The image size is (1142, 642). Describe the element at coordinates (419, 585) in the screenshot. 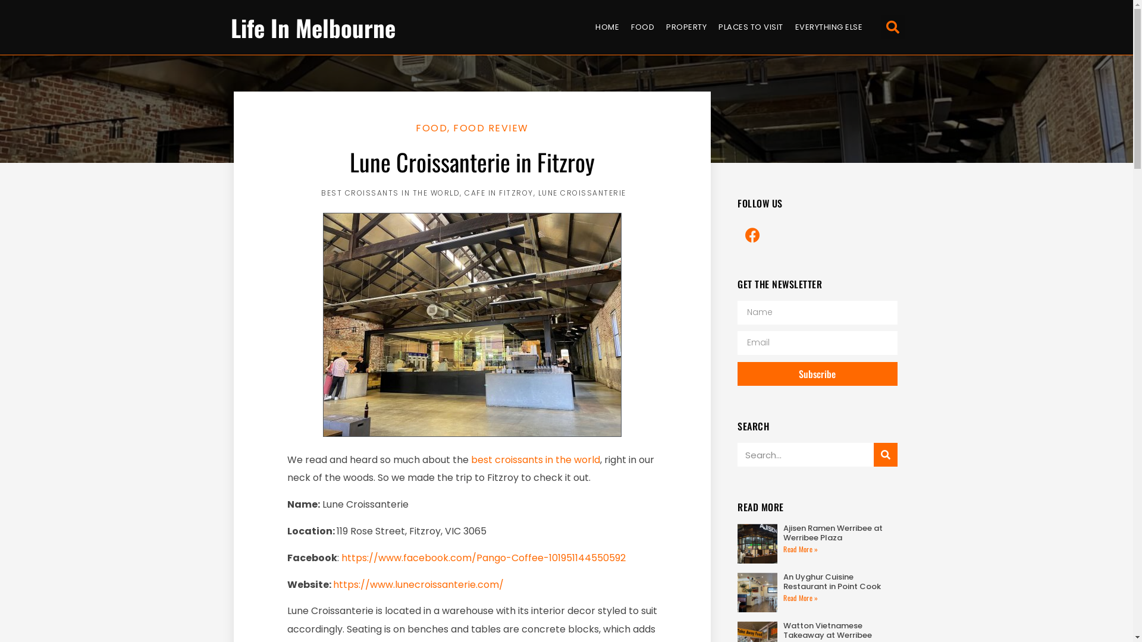

I see `https://www.lunecroissanterie.com/` at that location.